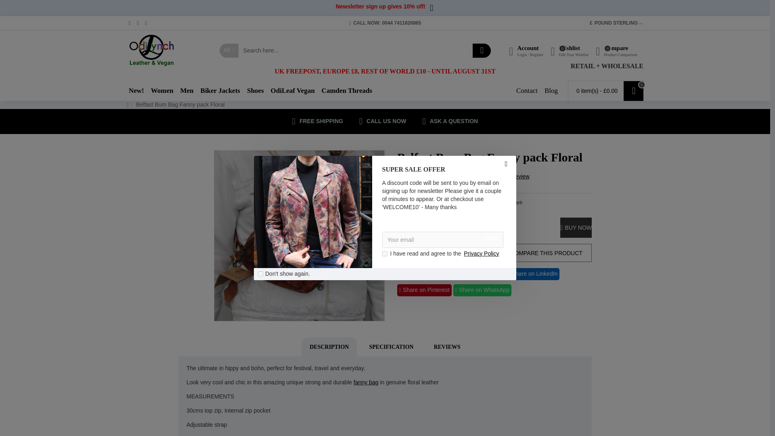 This screenshot has width=775, height=436. What do you see at coordinates (481, 254) in the screenshot?
I see `Privacy Policy` at bounding box center [481, 254].